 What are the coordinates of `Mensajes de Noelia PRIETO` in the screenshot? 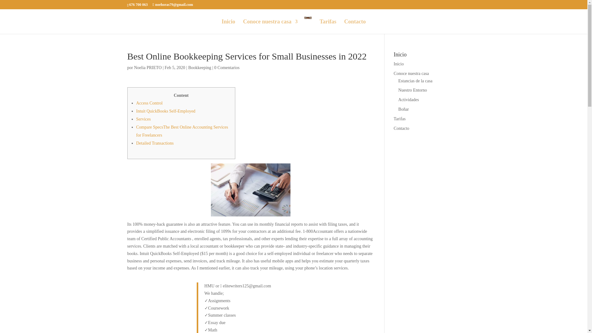 It's located at (148, 67).